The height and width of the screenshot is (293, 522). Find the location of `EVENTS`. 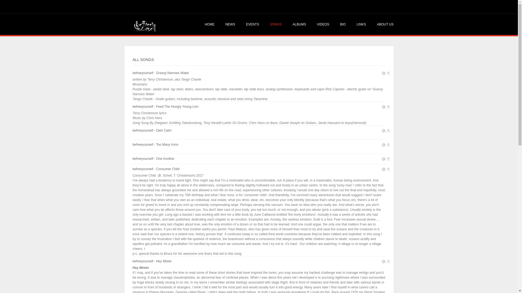

EVENTS is located at coordinates (253, 24).